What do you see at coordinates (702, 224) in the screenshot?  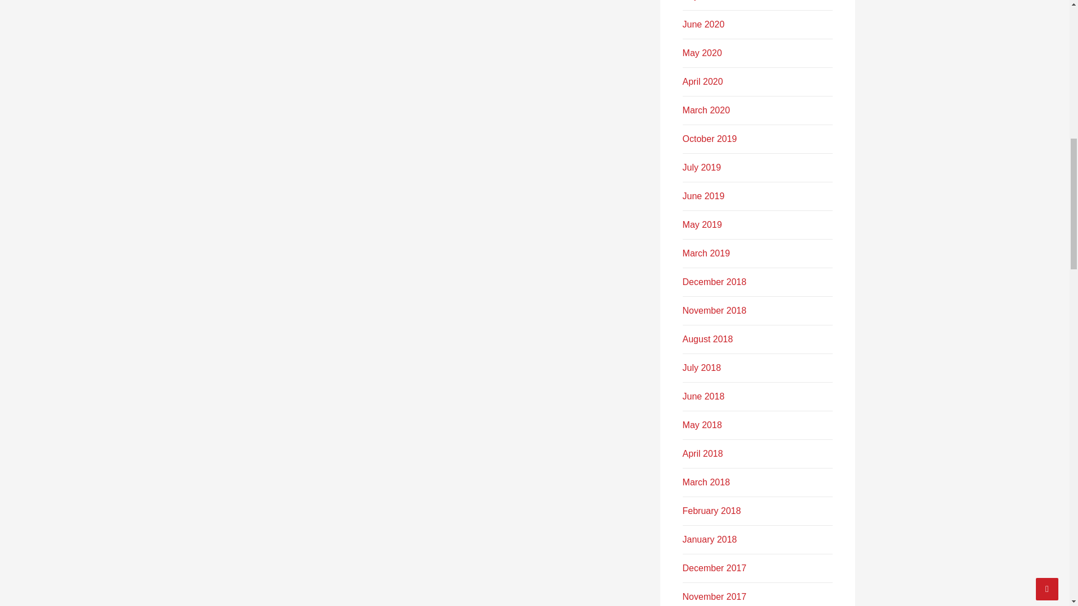 I see `May 2019` at bounding box center [702, 224].